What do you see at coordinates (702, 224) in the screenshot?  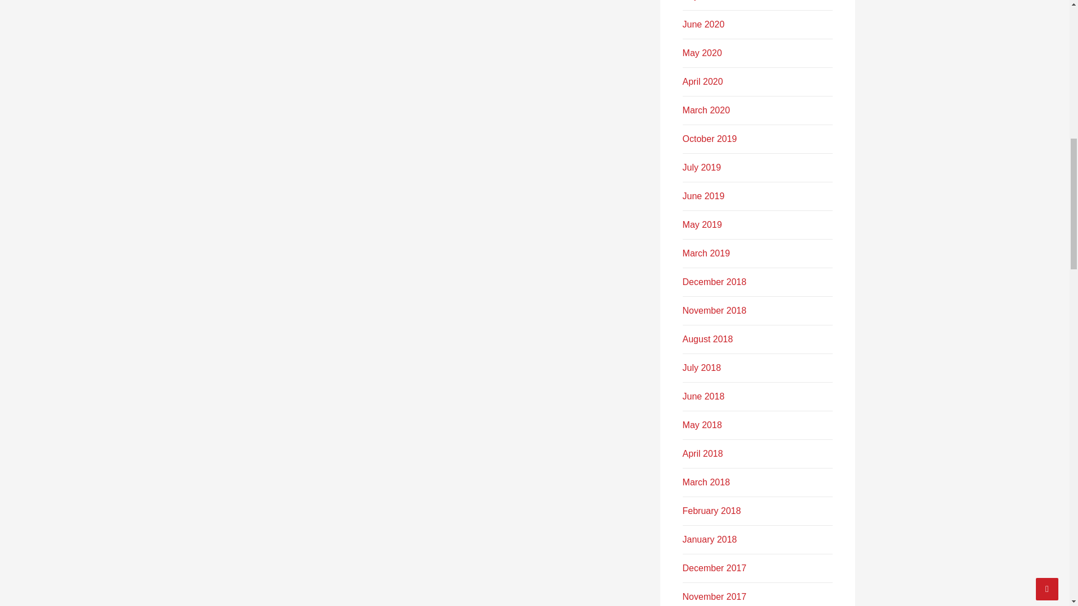 I see `May 2019` at bounding box center [702, 224].